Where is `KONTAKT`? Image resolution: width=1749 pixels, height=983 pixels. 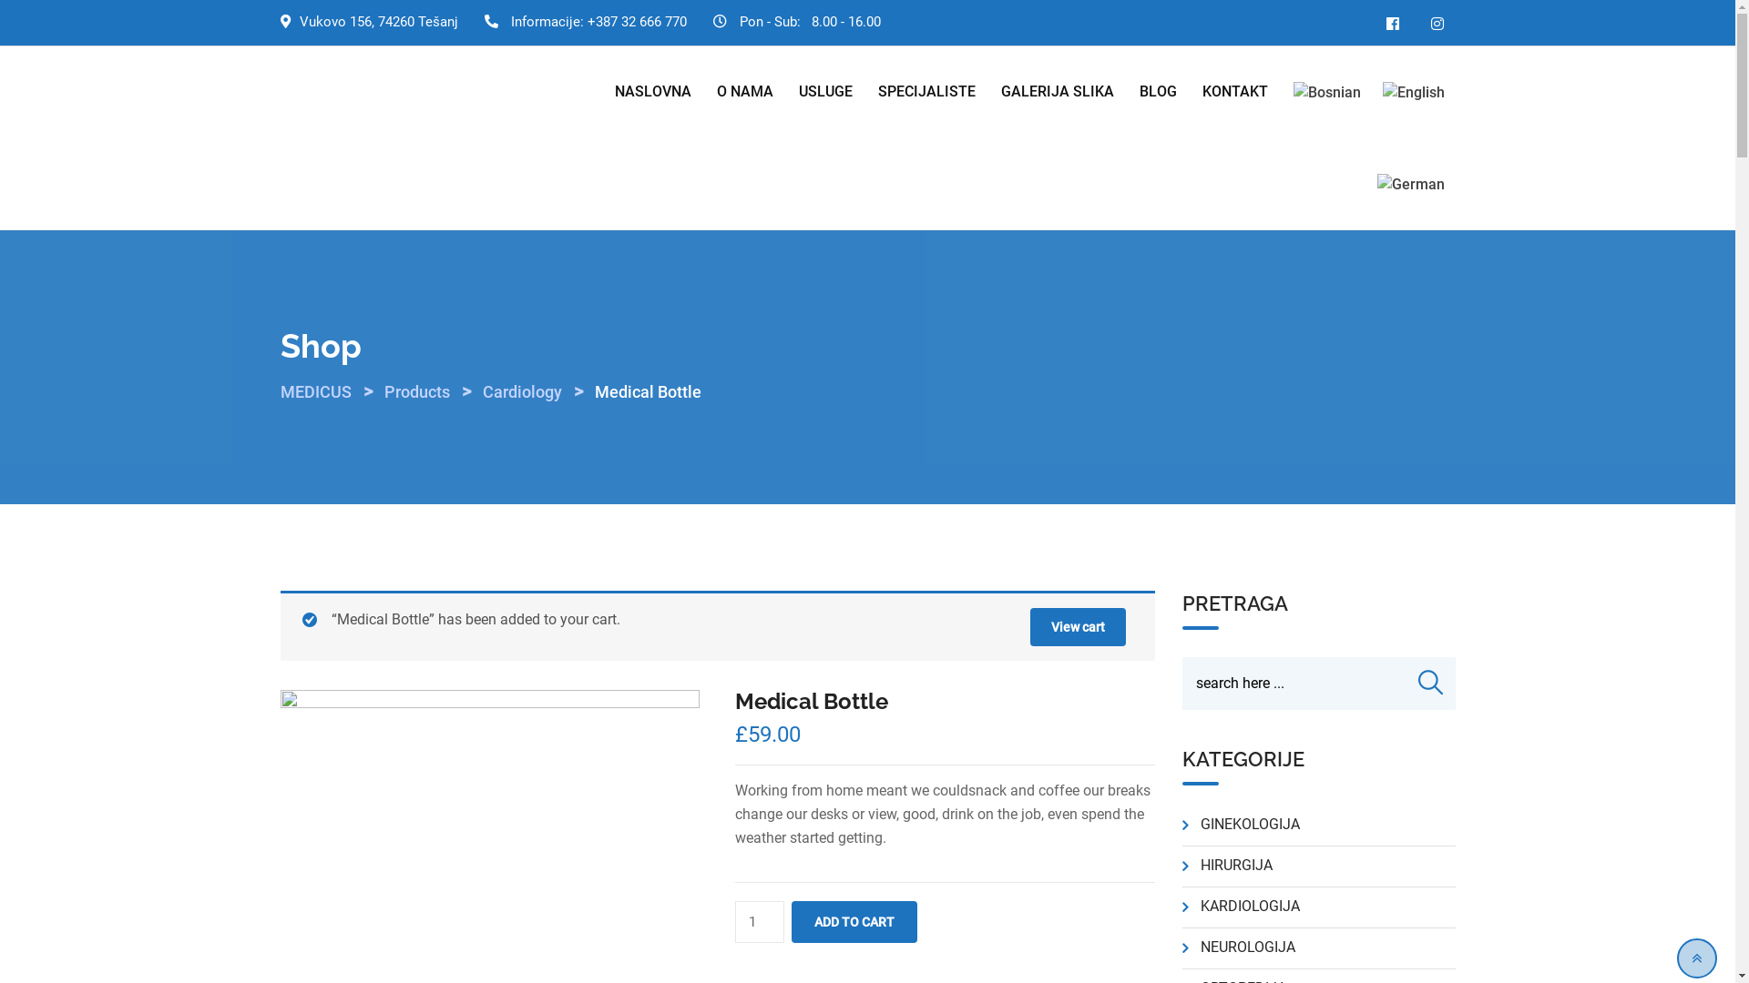 KONTAKT is located at coordinates (1235, 92).